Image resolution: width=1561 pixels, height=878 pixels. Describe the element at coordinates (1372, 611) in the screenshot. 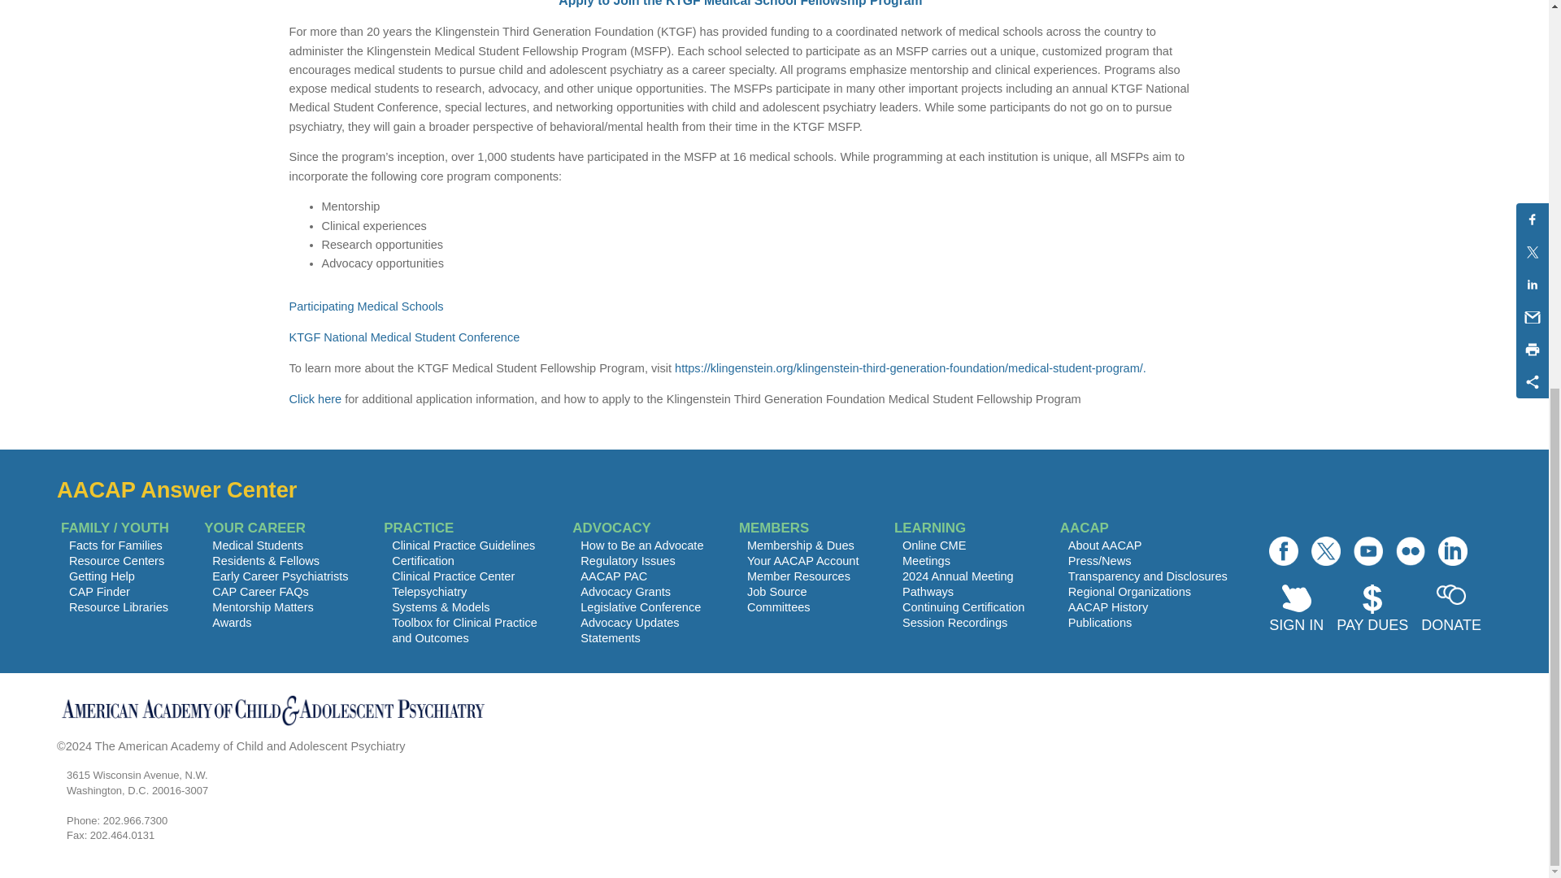

I see `Pay Dues` at that location.